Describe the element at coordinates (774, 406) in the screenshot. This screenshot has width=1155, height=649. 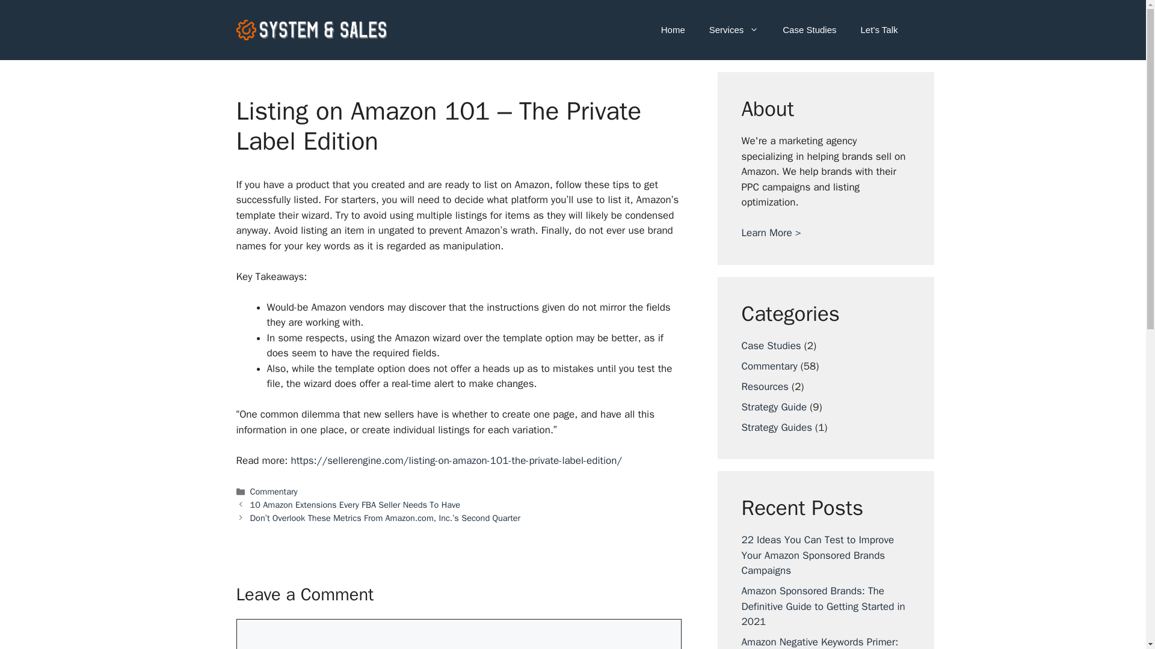
I see `Strategy Guide` at that location.